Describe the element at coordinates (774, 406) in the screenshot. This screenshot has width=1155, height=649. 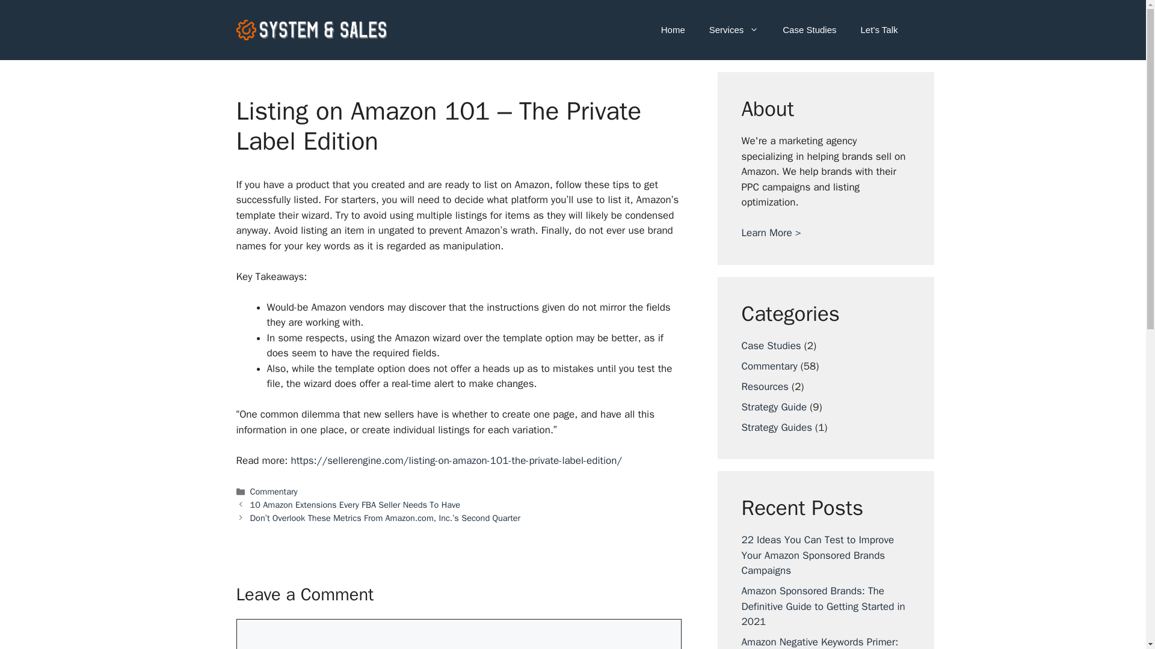
I see `Strategy Guide` at that location.